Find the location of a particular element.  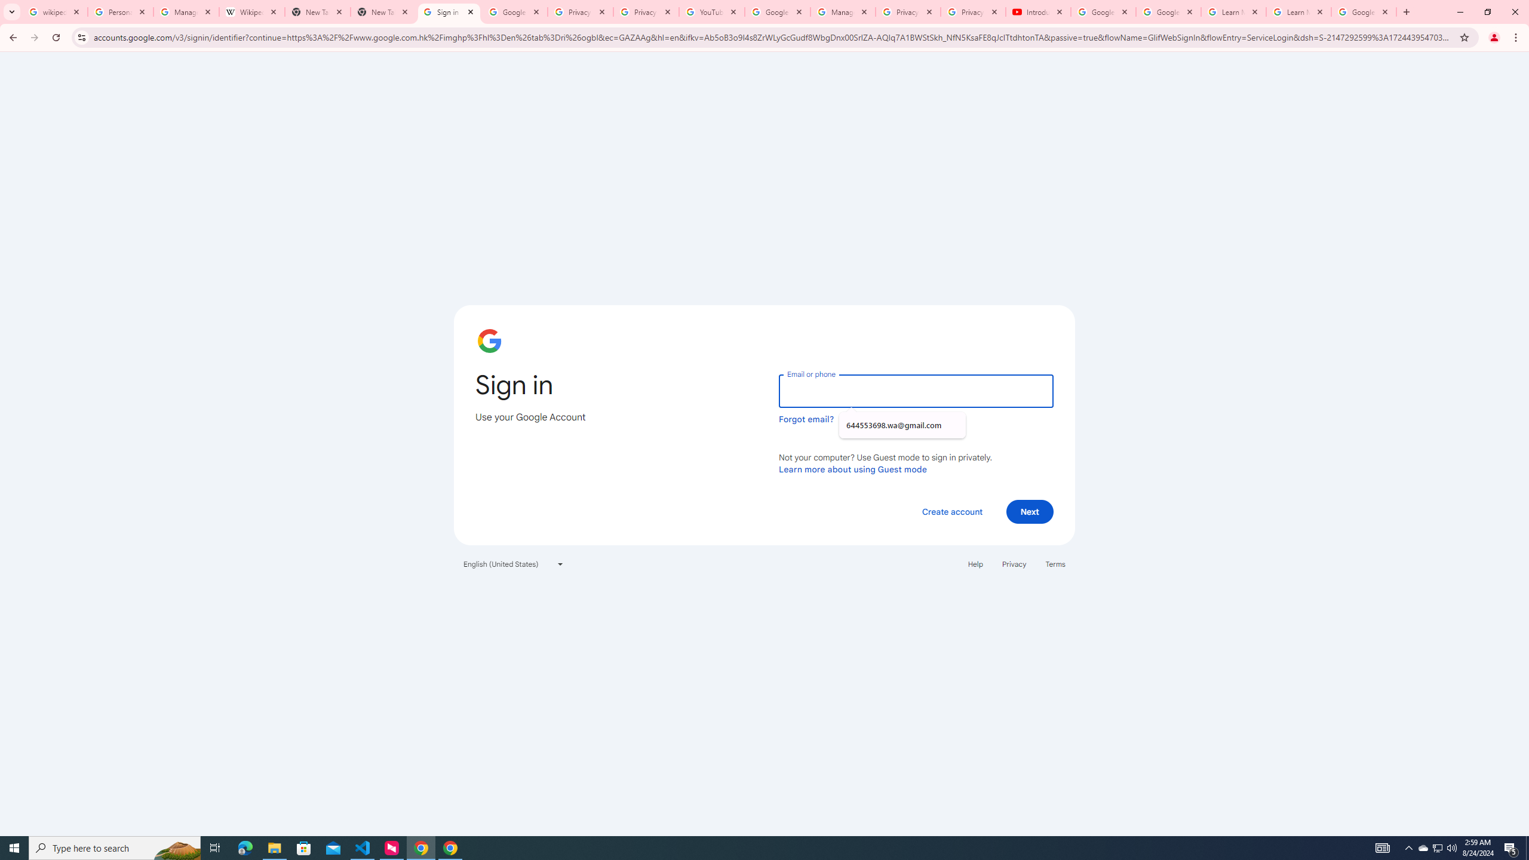

Learn more about using Guest mode is located at coordinates (853, 469).